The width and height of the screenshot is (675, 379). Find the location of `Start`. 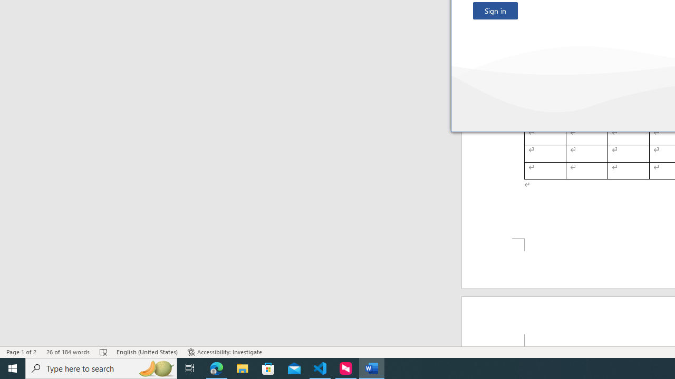

Start is located at coordinates (13, 368).